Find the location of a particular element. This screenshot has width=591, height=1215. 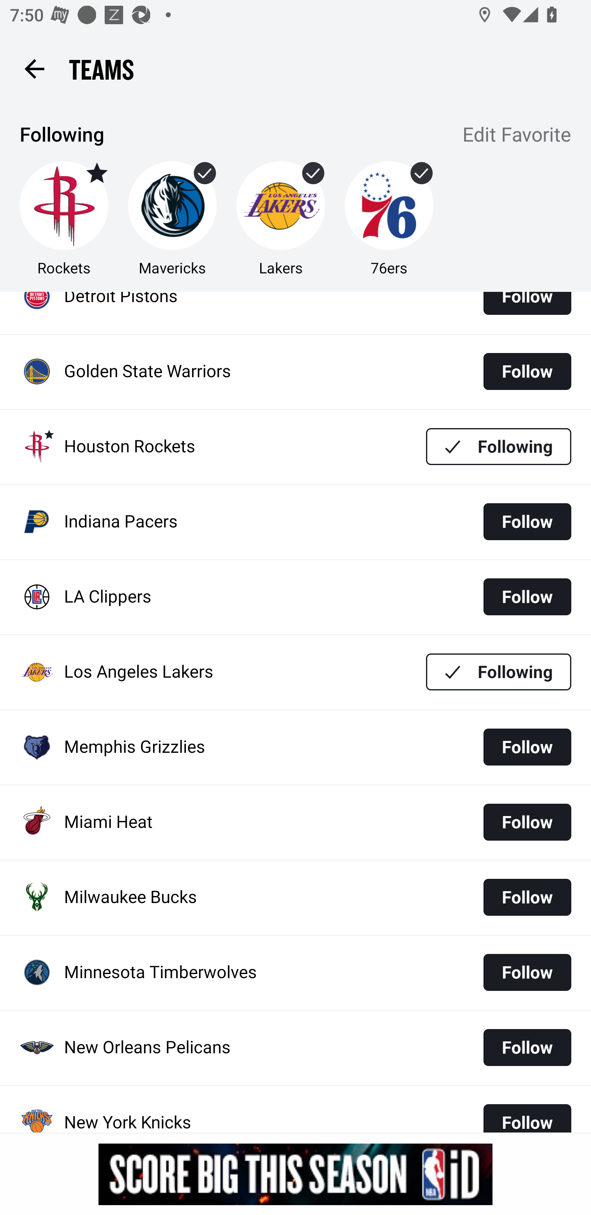

Los Angeles Lakers Following is located at coordinates (295, 672).